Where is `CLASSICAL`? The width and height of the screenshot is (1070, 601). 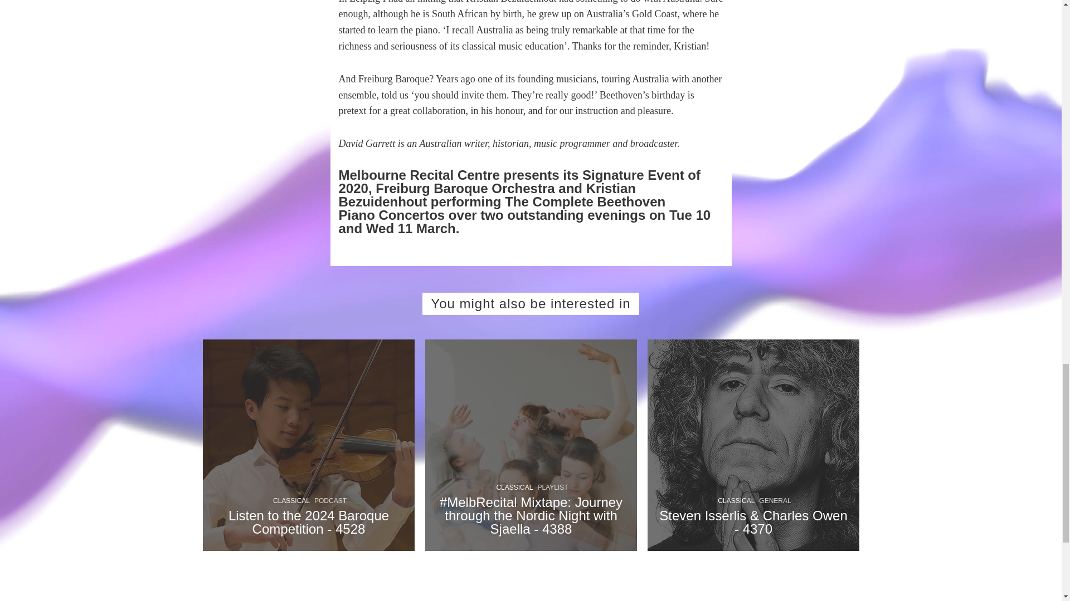 CLASSICAL is located at coordinates (291, 500).